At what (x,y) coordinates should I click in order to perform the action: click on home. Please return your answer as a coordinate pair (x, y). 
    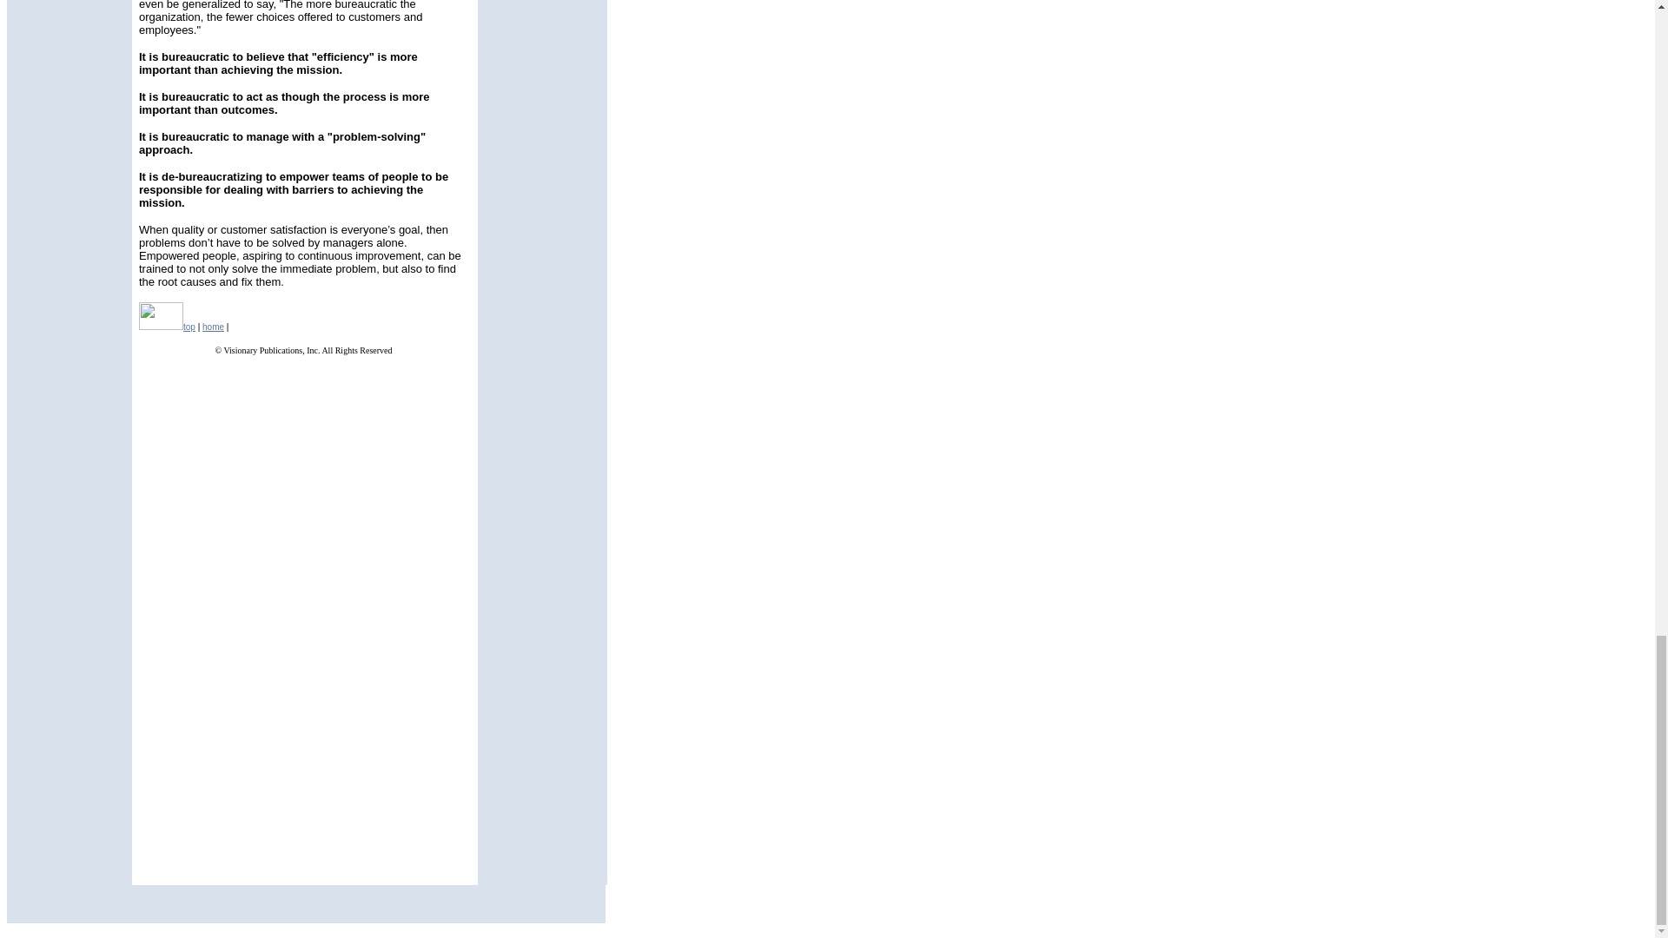
    Looking at the image, I should click on (212, 327).